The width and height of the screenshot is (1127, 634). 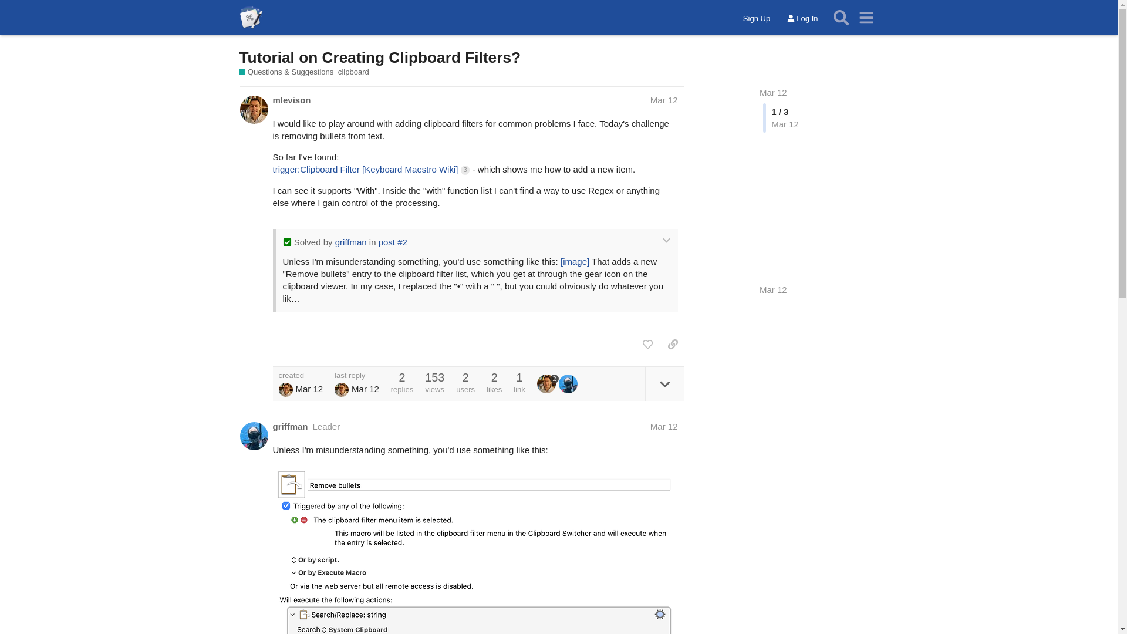 I want to click on Mar 12, so click(x=773, y=93).